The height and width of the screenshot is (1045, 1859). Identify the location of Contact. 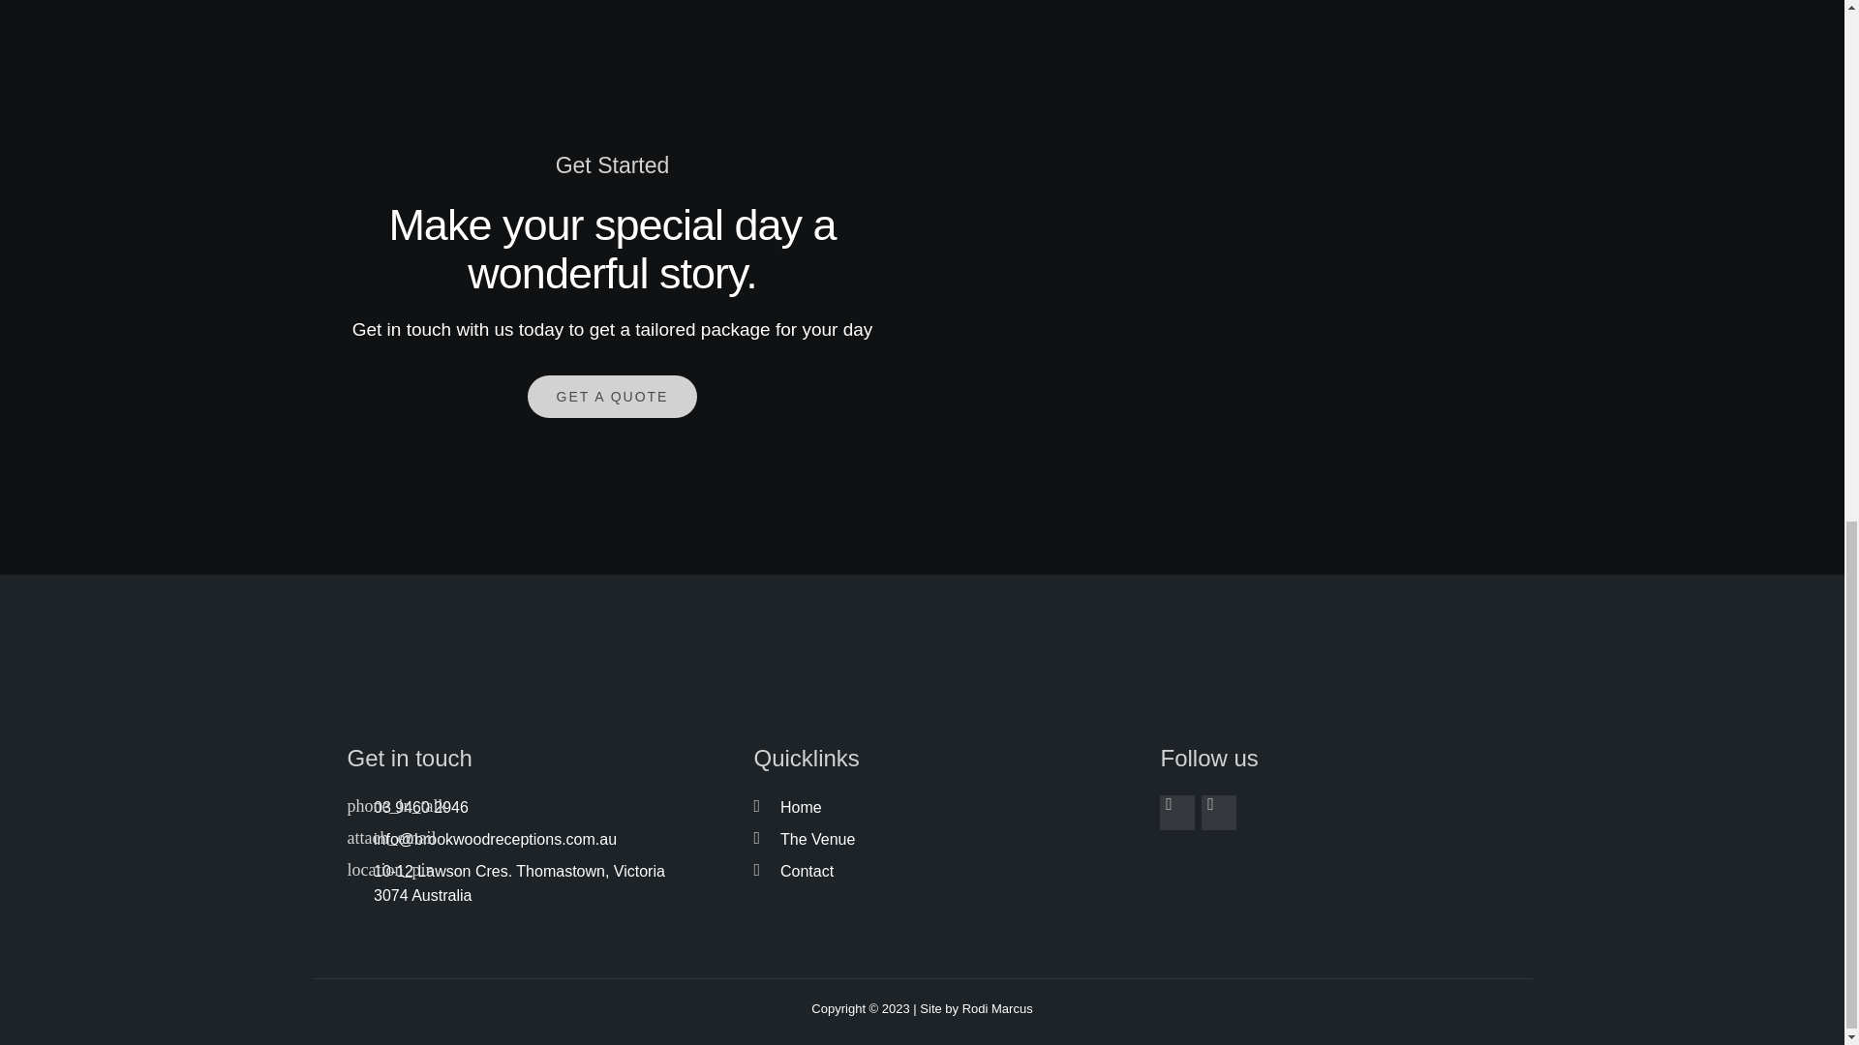
(921, 871).